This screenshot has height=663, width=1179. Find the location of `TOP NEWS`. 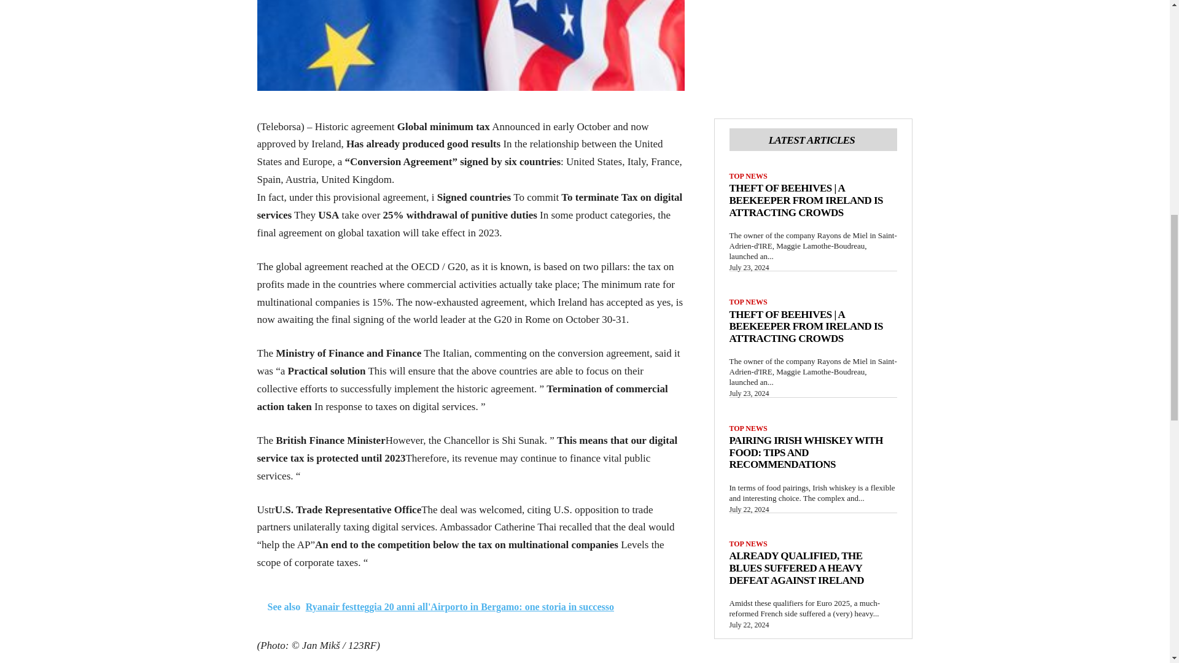

TOP NEWS is located at coordinates (748, 176).